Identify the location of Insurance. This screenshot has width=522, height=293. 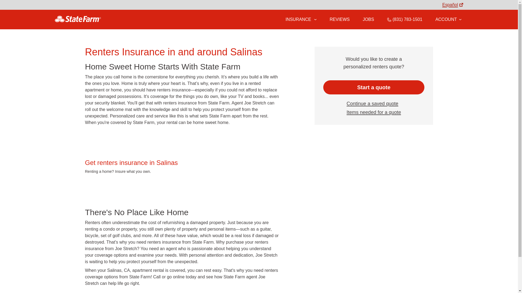
(301, 20).